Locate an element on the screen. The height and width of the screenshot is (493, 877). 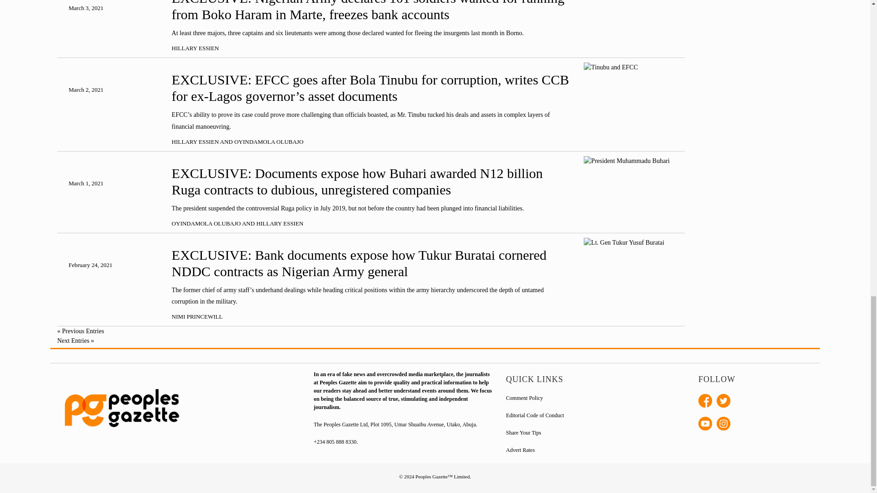
Posts by Oyindamola Olubajo is located at coordinates (269, 142).